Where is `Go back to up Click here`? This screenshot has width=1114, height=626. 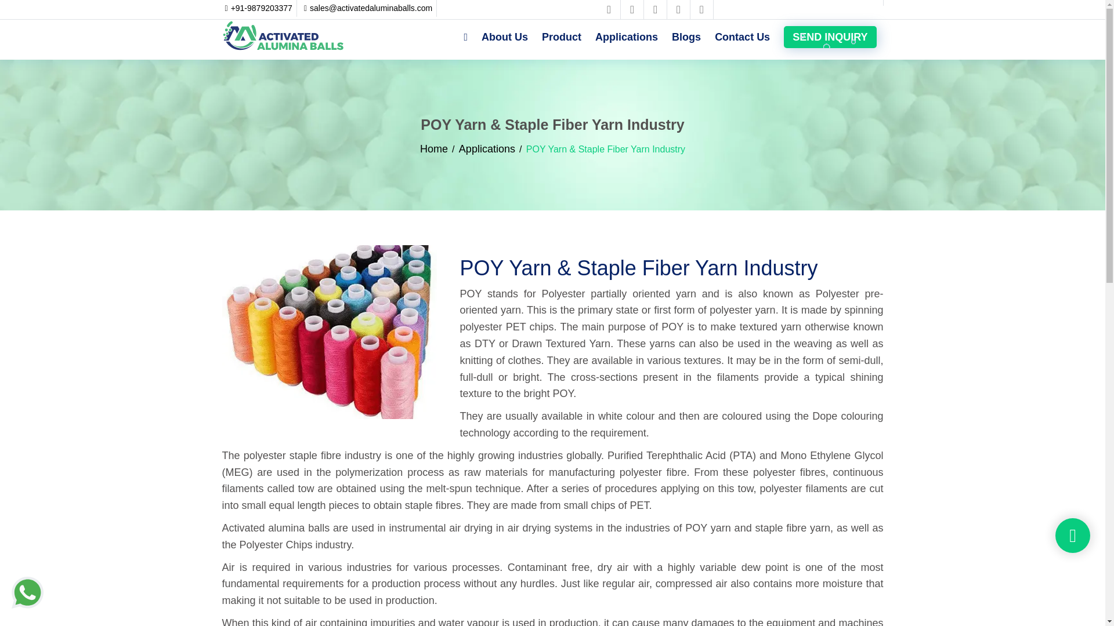
Go back to up Click here is located at coordinates (1072, 536).